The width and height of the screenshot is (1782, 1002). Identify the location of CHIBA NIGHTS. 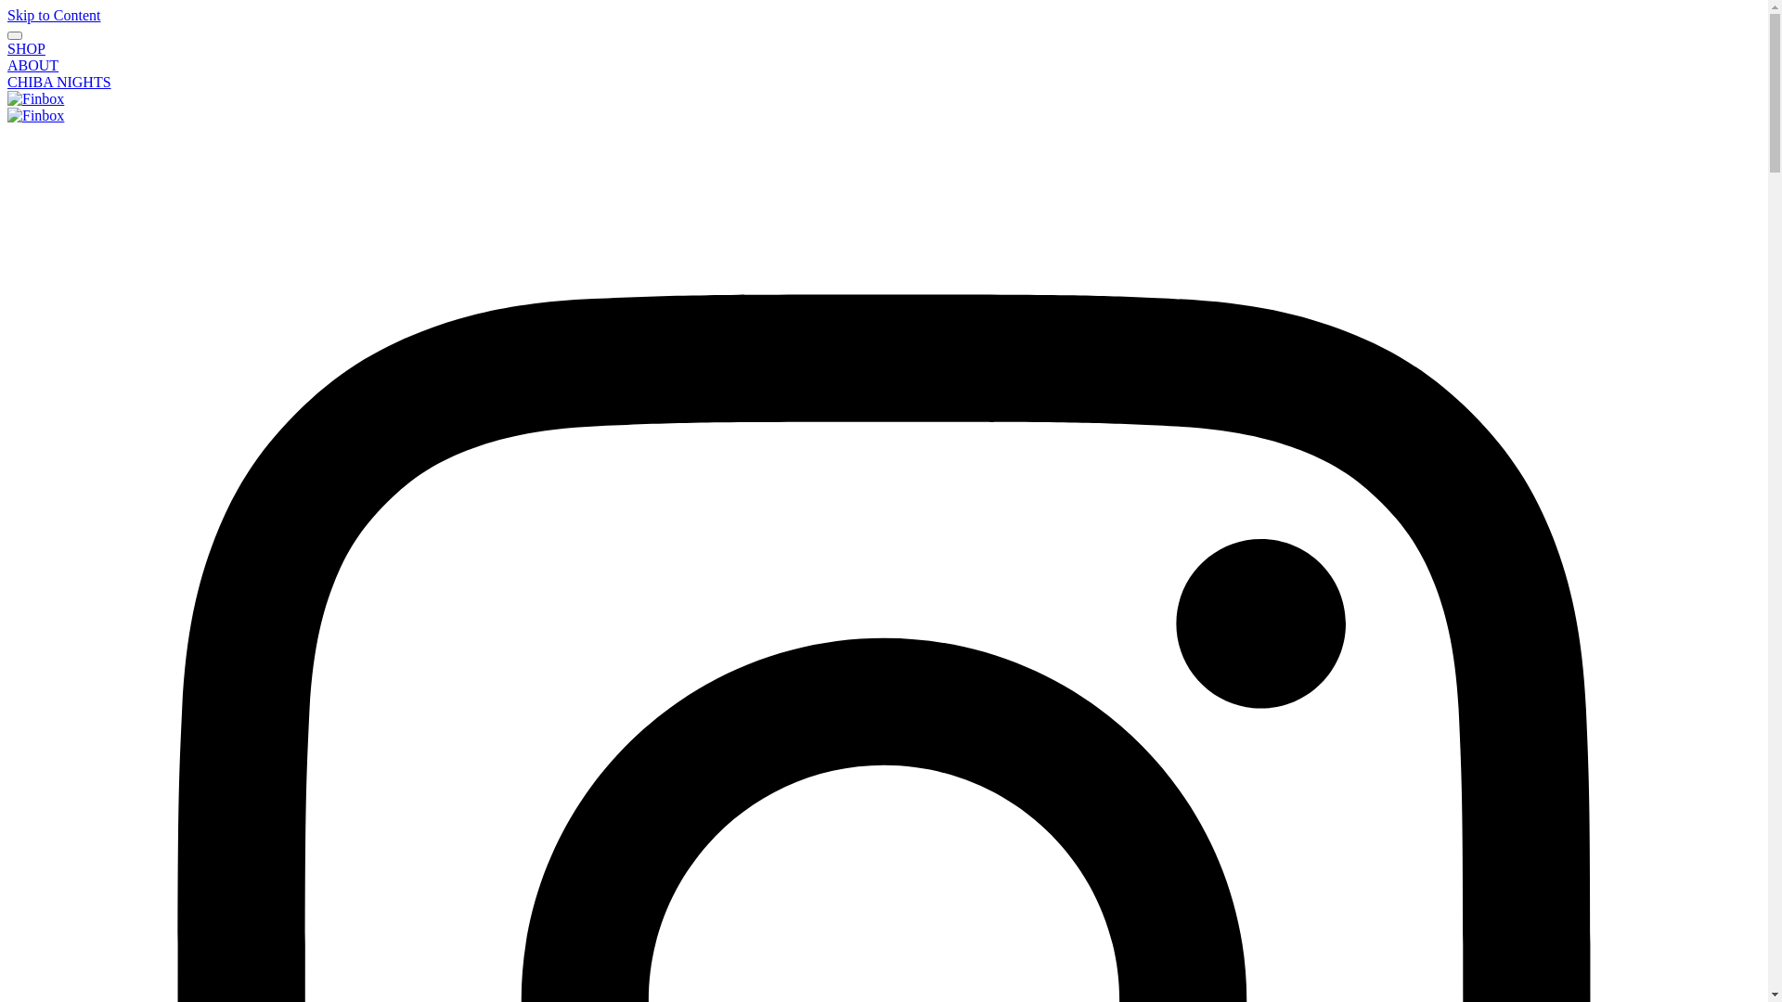
(59, 82).